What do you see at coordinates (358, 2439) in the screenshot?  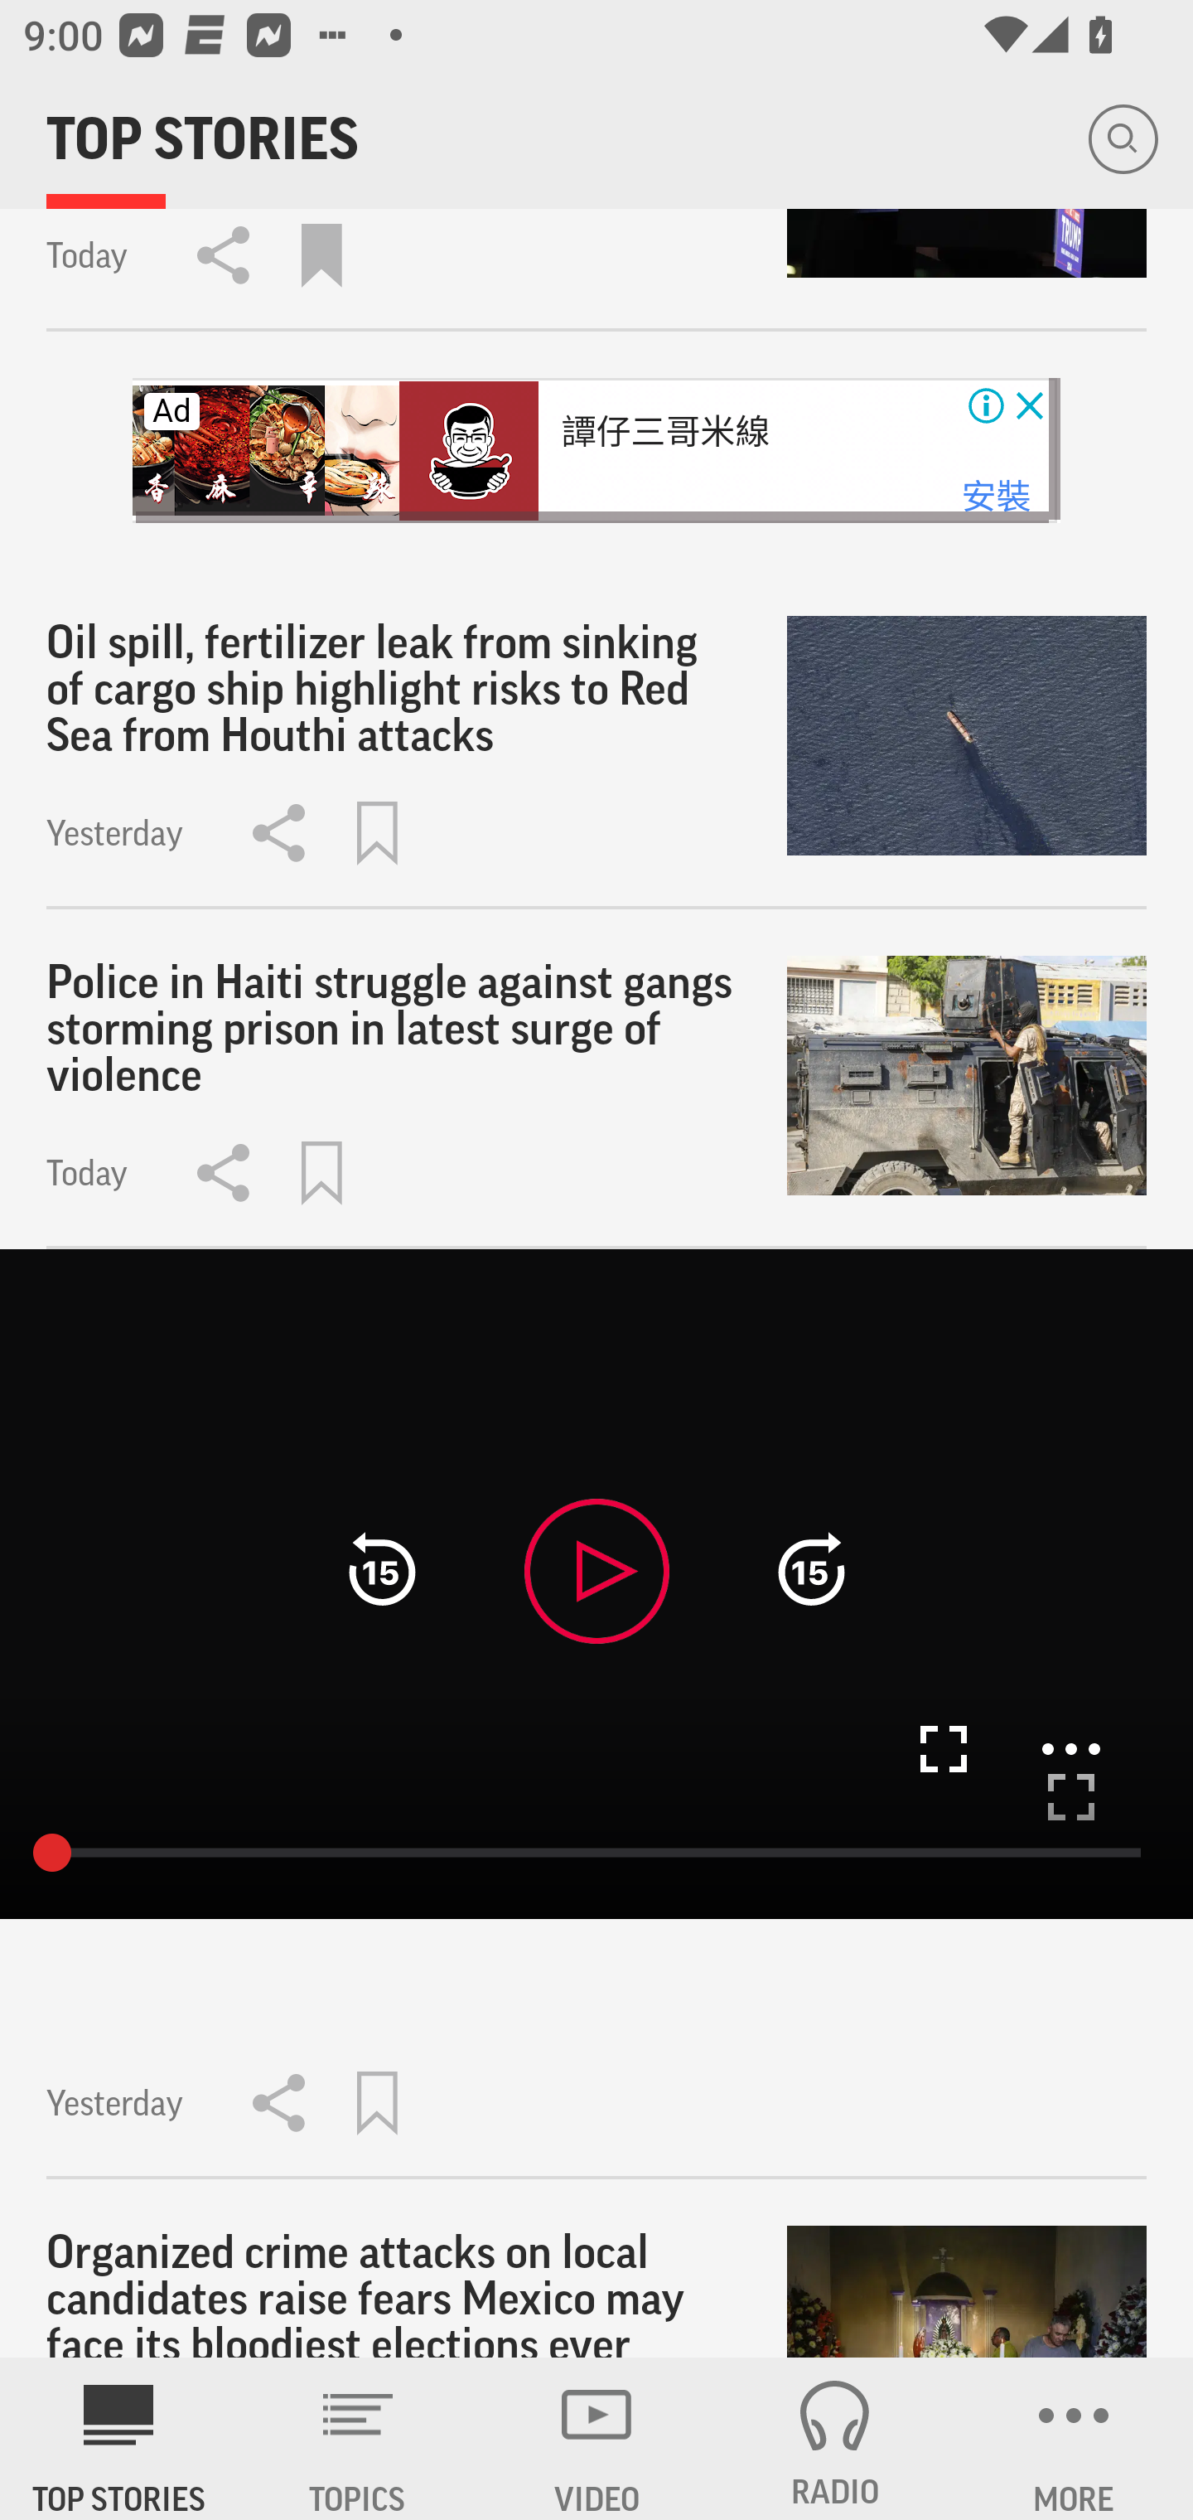 I see `TOPICS` at bounding box center [358, 2439].